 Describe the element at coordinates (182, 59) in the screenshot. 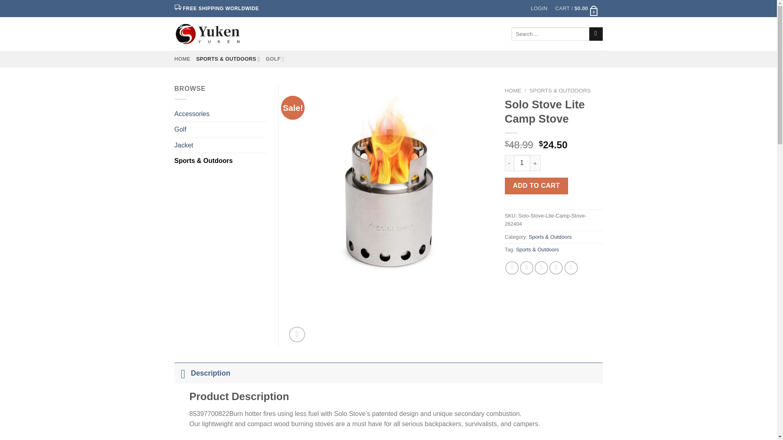

I see `HOME` at that location.